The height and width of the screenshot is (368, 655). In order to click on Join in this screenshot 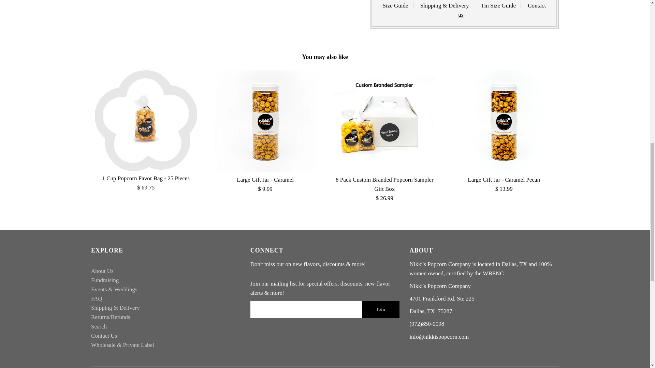, I will do `click(381, 309)`.